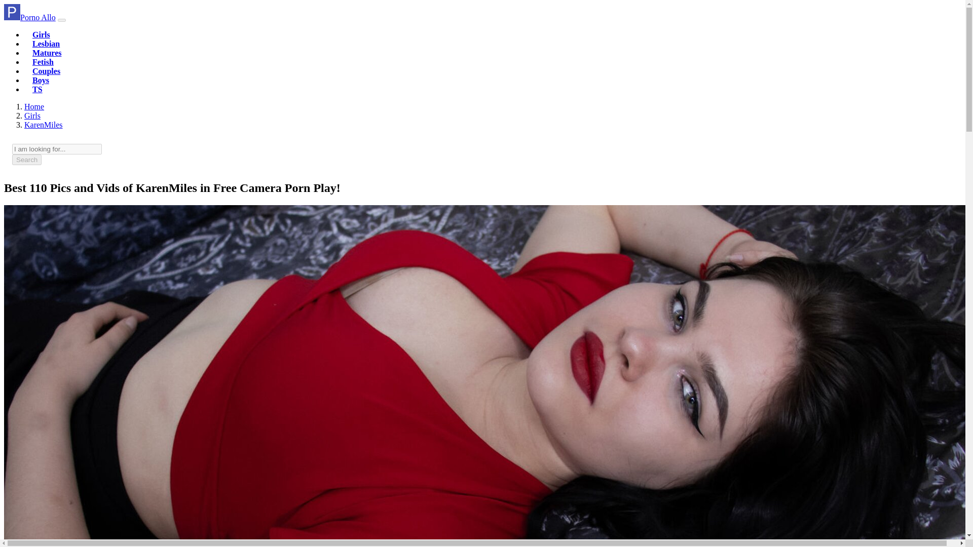 This screenshot has height=547, width=973. I want to click on Lesbian, so click(46, 44).